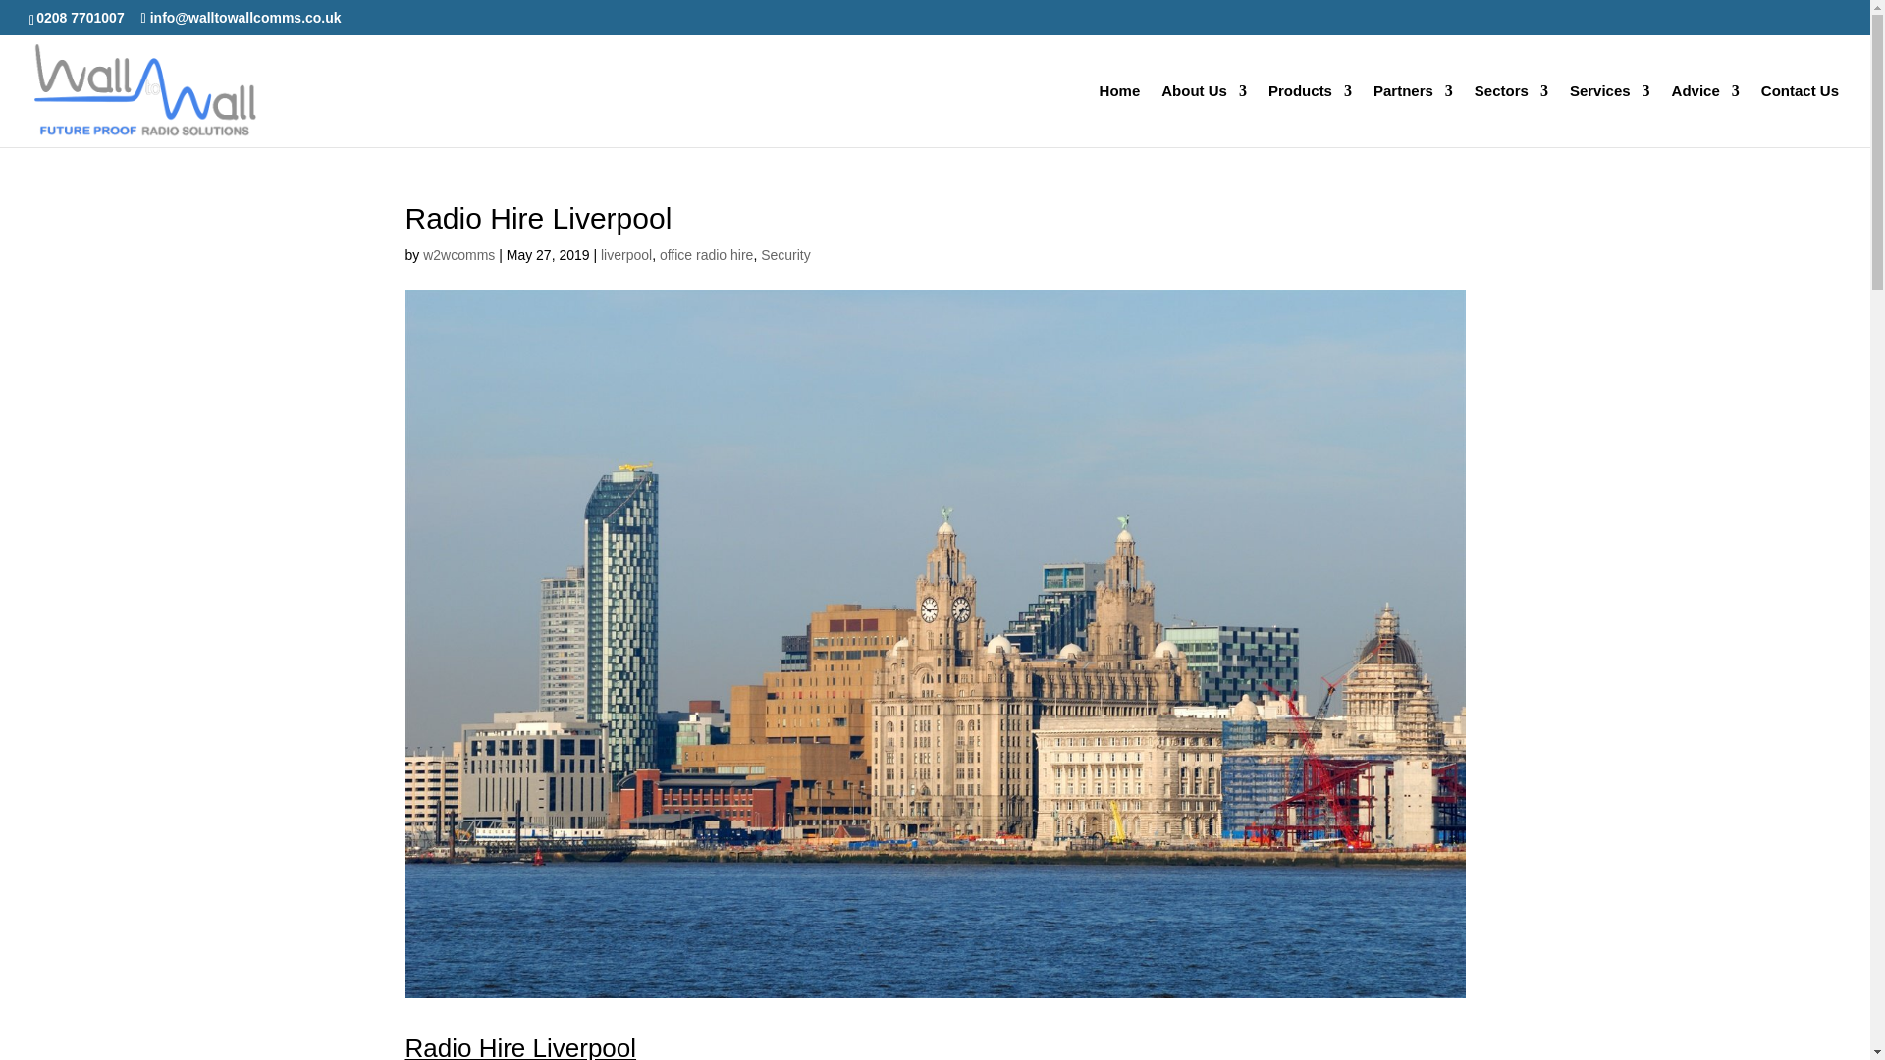  I want to click on Posts by w2wcomms, so click(458, 254).